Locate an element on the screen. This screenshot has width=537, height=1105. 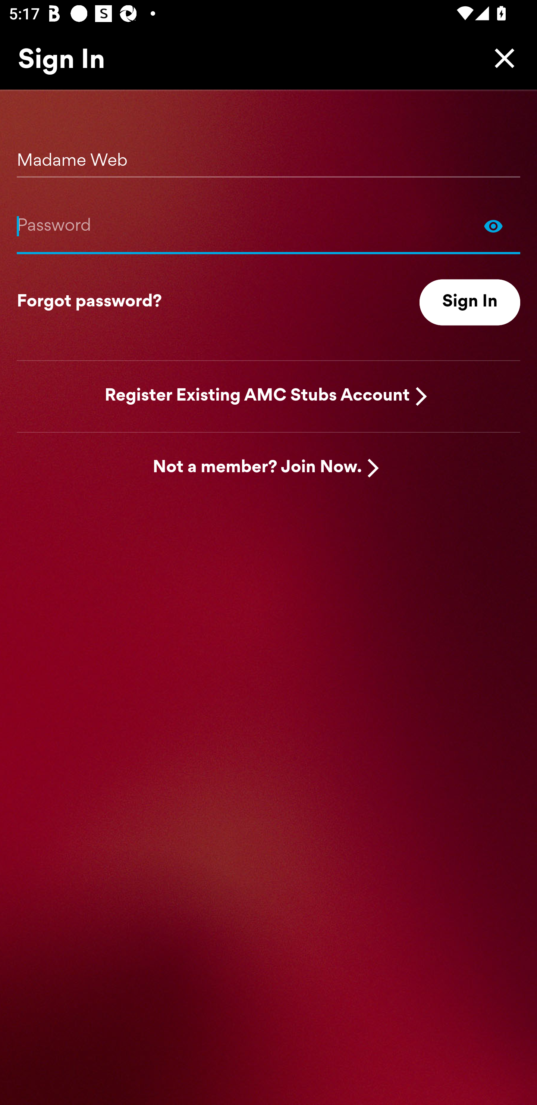
Sign In is located at coordinates (470, 302).